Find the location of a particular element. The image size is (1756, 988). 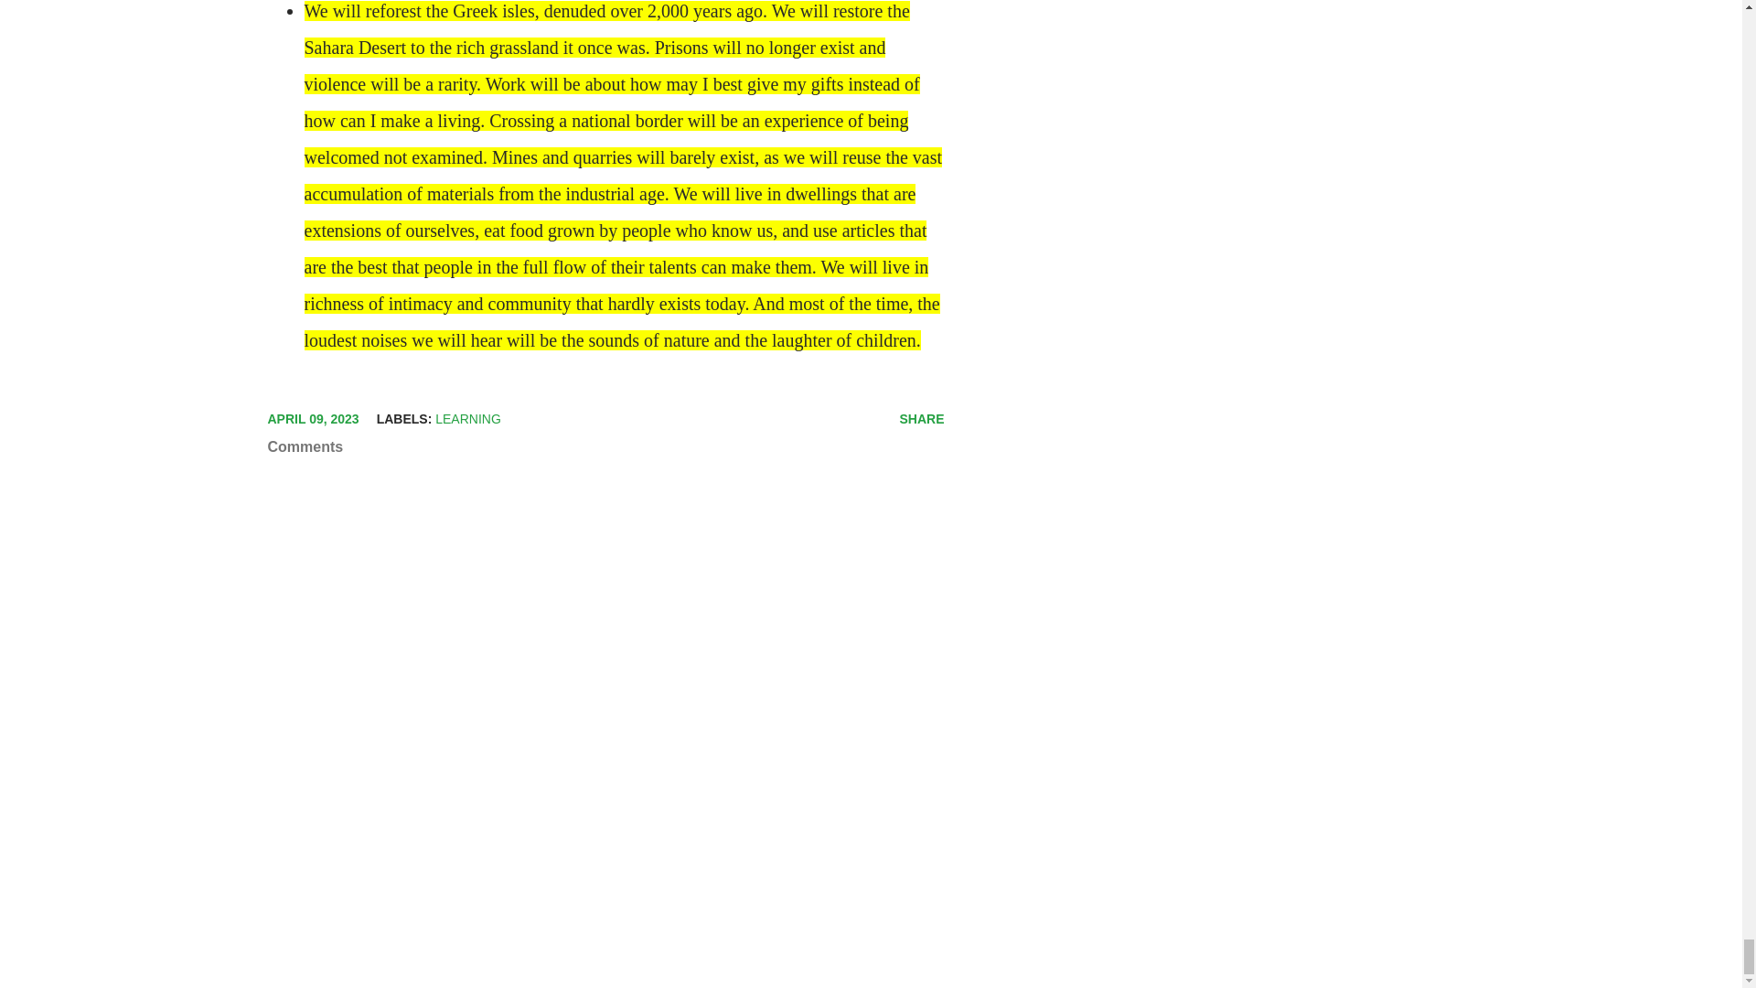

SHARE is located at coordinates (922, 419).